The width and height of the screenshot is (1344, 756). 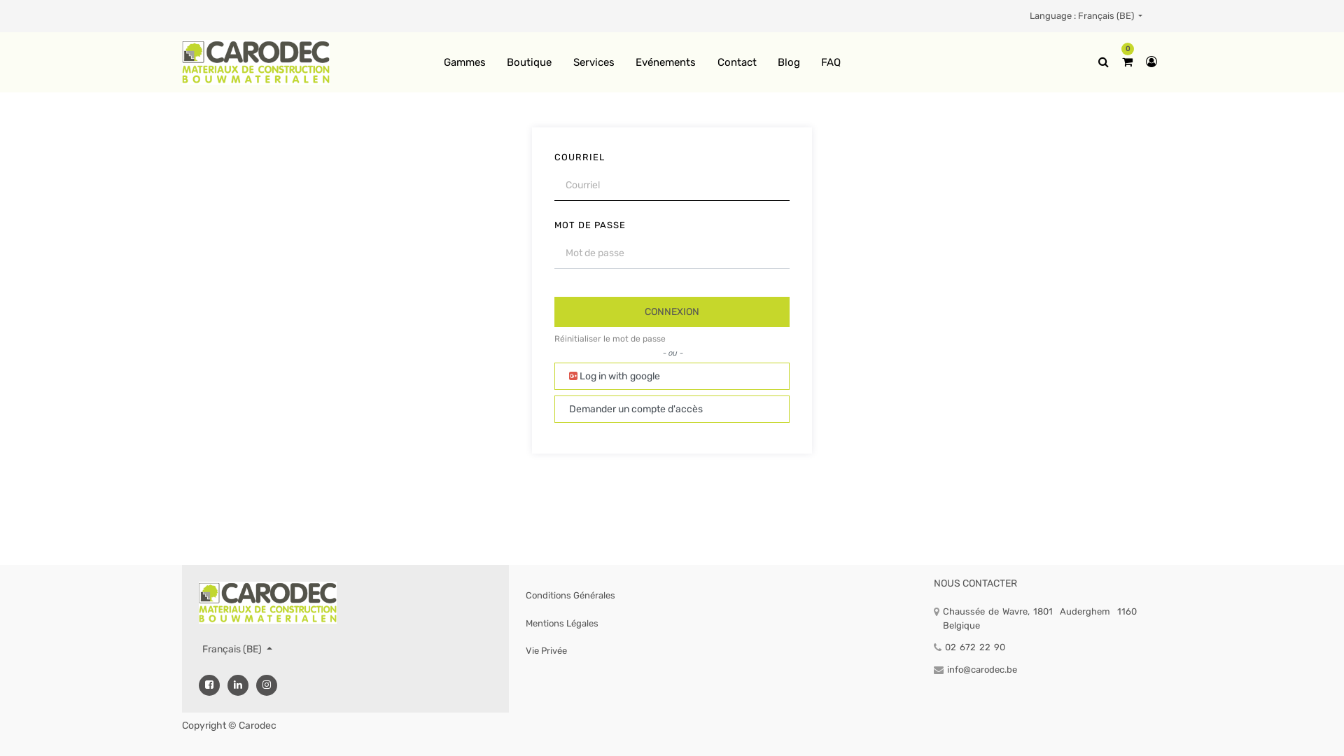 What do you see at coordinates (672, 312) in the screenshot?
I see `CONNEXION` at bounding box center [672, 312].